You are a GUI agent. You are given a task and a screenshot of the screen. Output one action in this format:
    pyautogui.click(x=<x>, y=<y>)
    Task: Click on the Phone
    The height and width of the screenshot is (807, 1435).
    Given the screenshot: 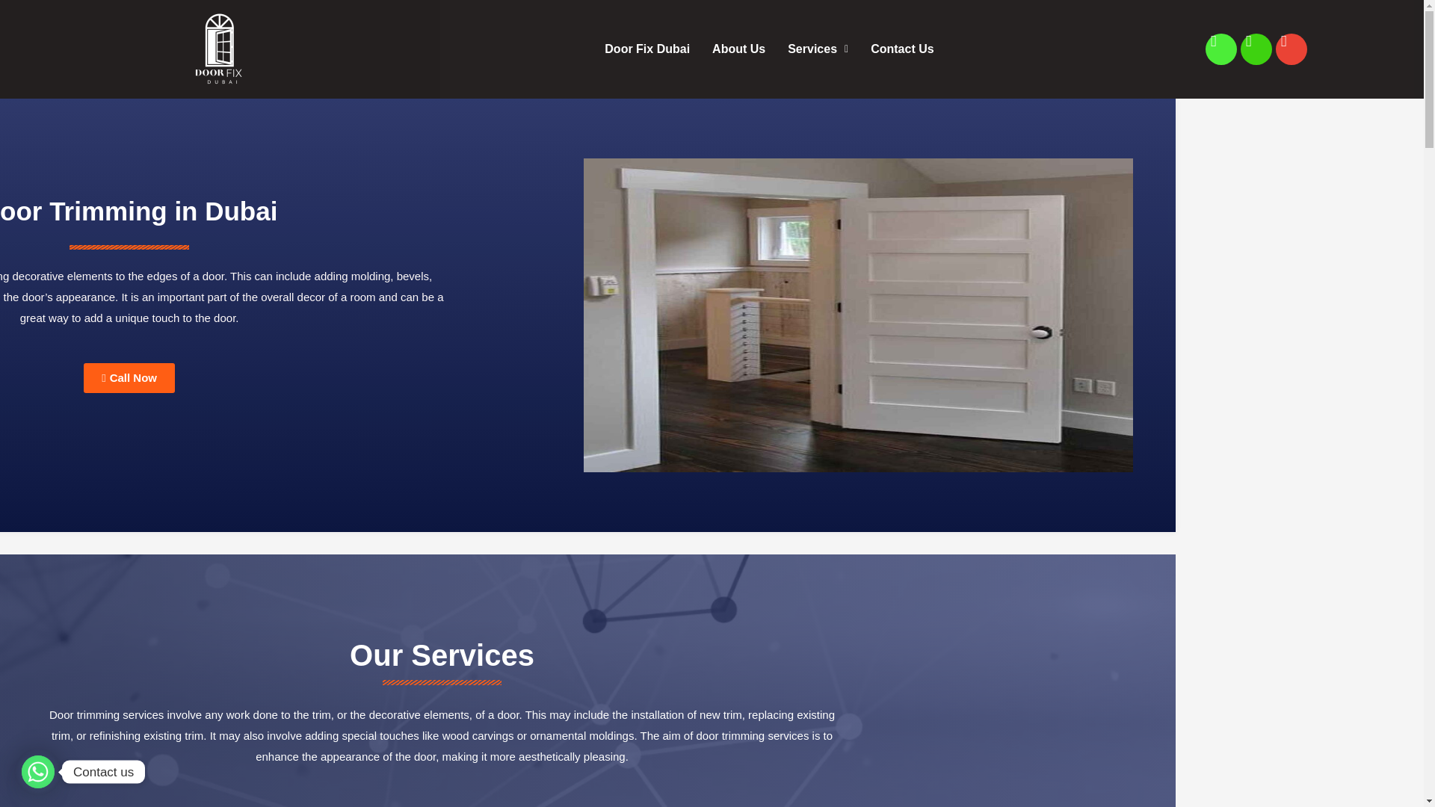 What is the action you would take?
    pyautogui.click(x=1256, y=49)
    